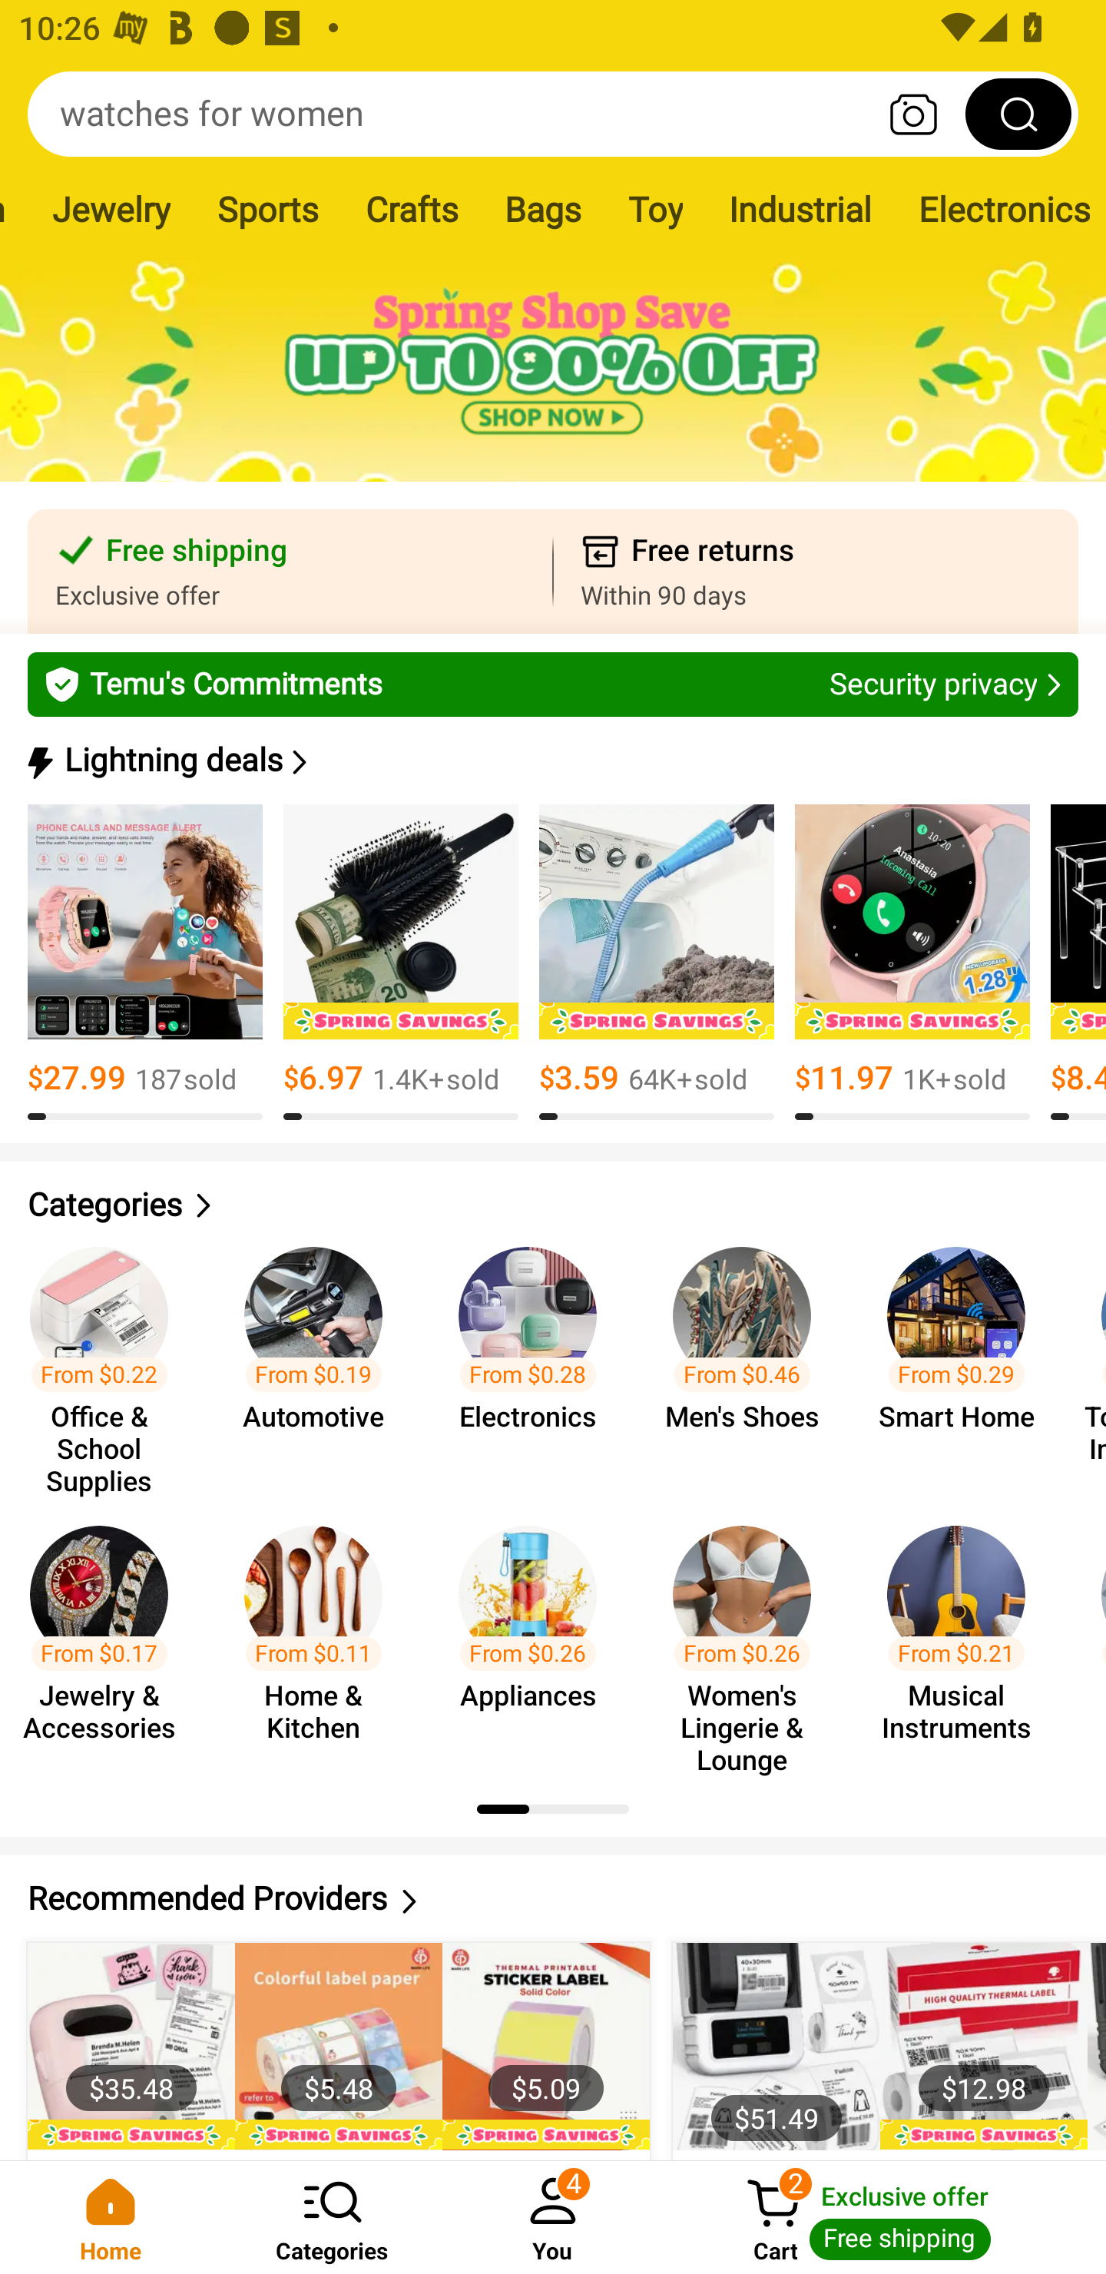 This screenshot has width=1106, height=2274. I want to click on Jewelry, so click(111, 209).